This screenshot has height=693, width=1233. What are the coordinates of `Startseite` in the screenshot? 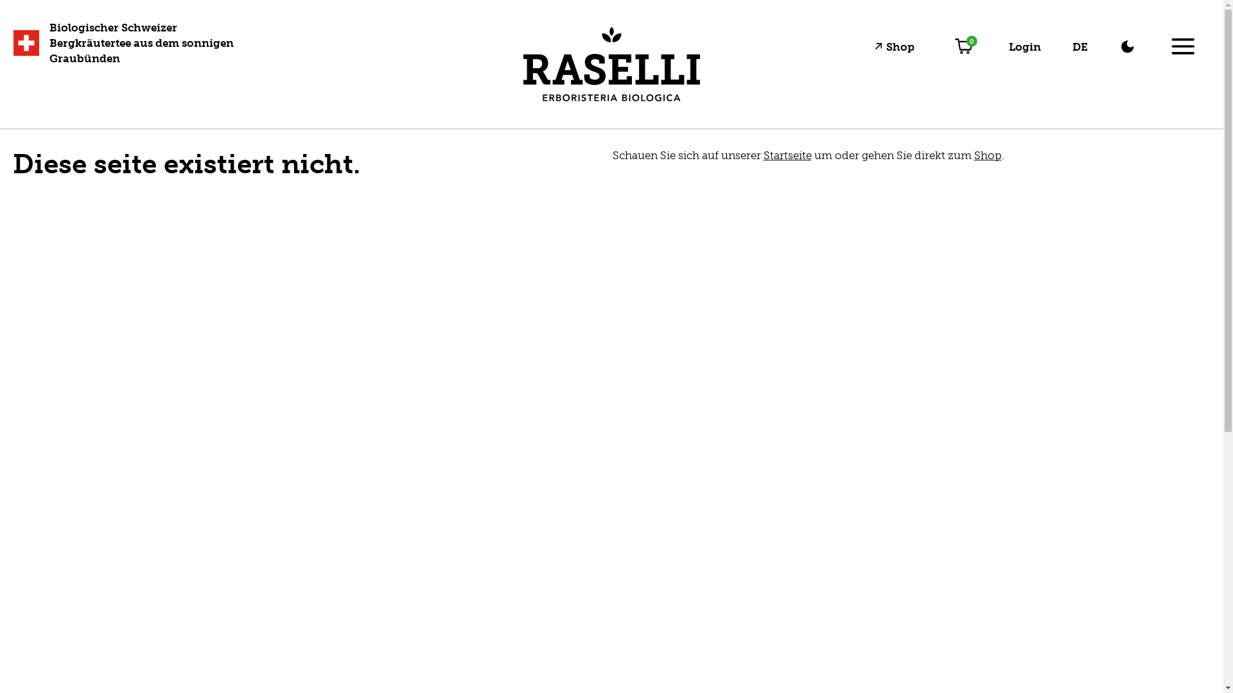 It's located at (787, 155).